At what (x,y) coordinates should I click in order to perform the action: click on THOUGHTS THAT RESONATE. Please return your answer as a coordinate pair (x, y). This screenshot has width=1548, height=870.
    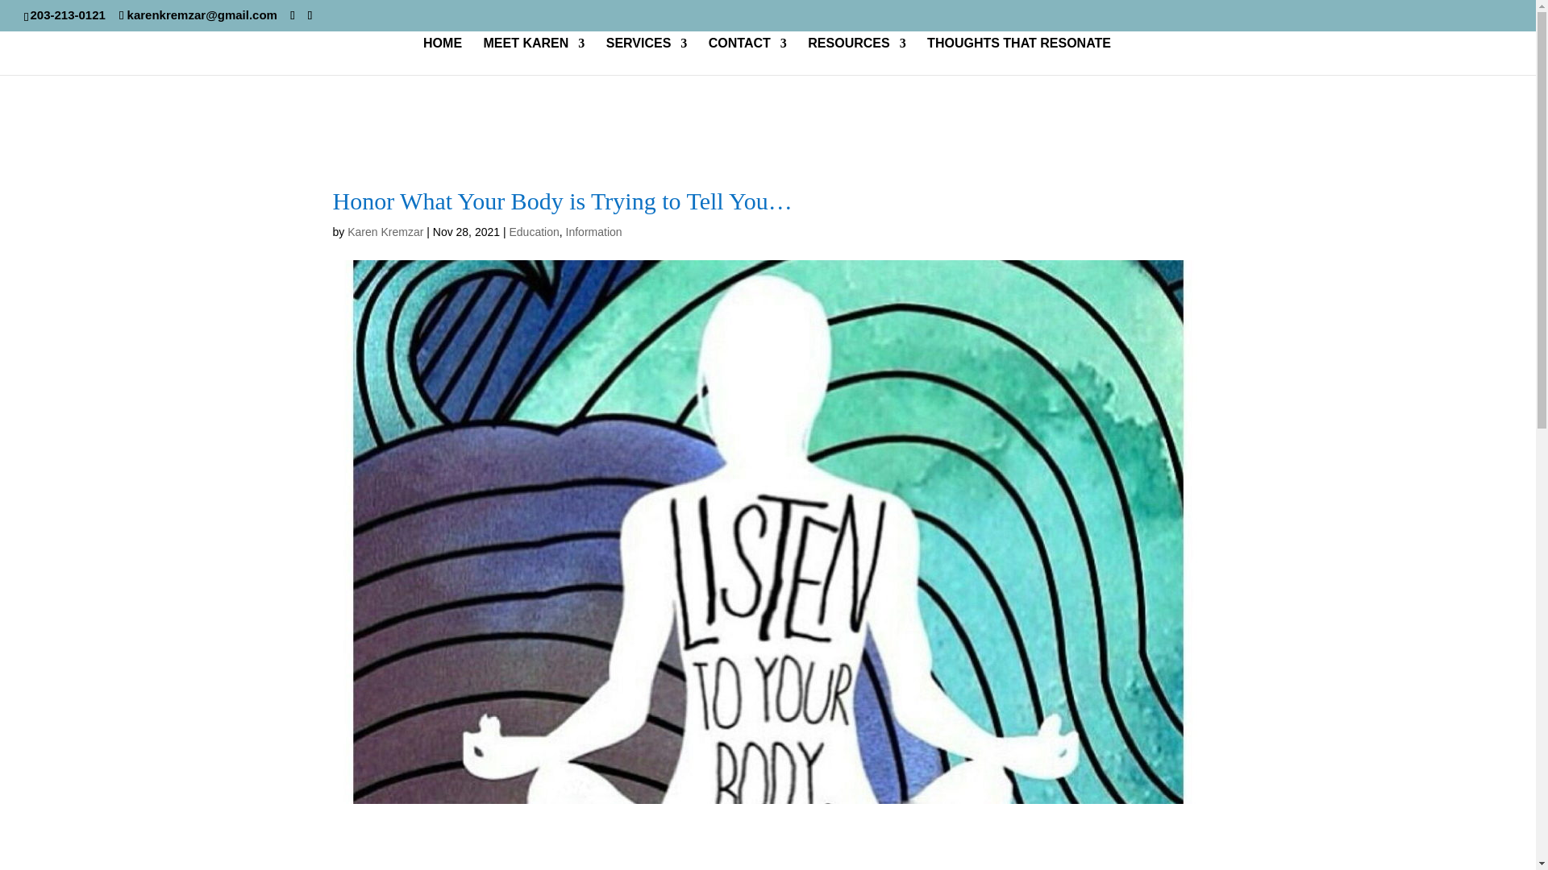
    Looking at the image, I should click on (1019, 56).